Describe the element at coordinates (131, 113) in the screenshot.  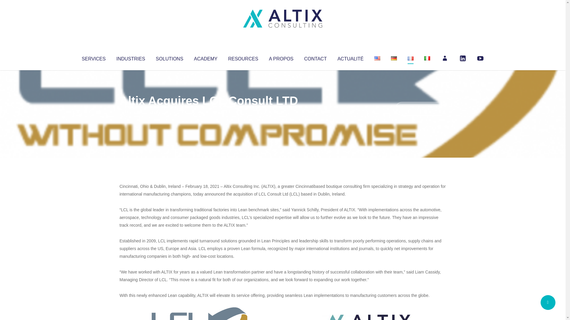
I see `Altix` at that location.